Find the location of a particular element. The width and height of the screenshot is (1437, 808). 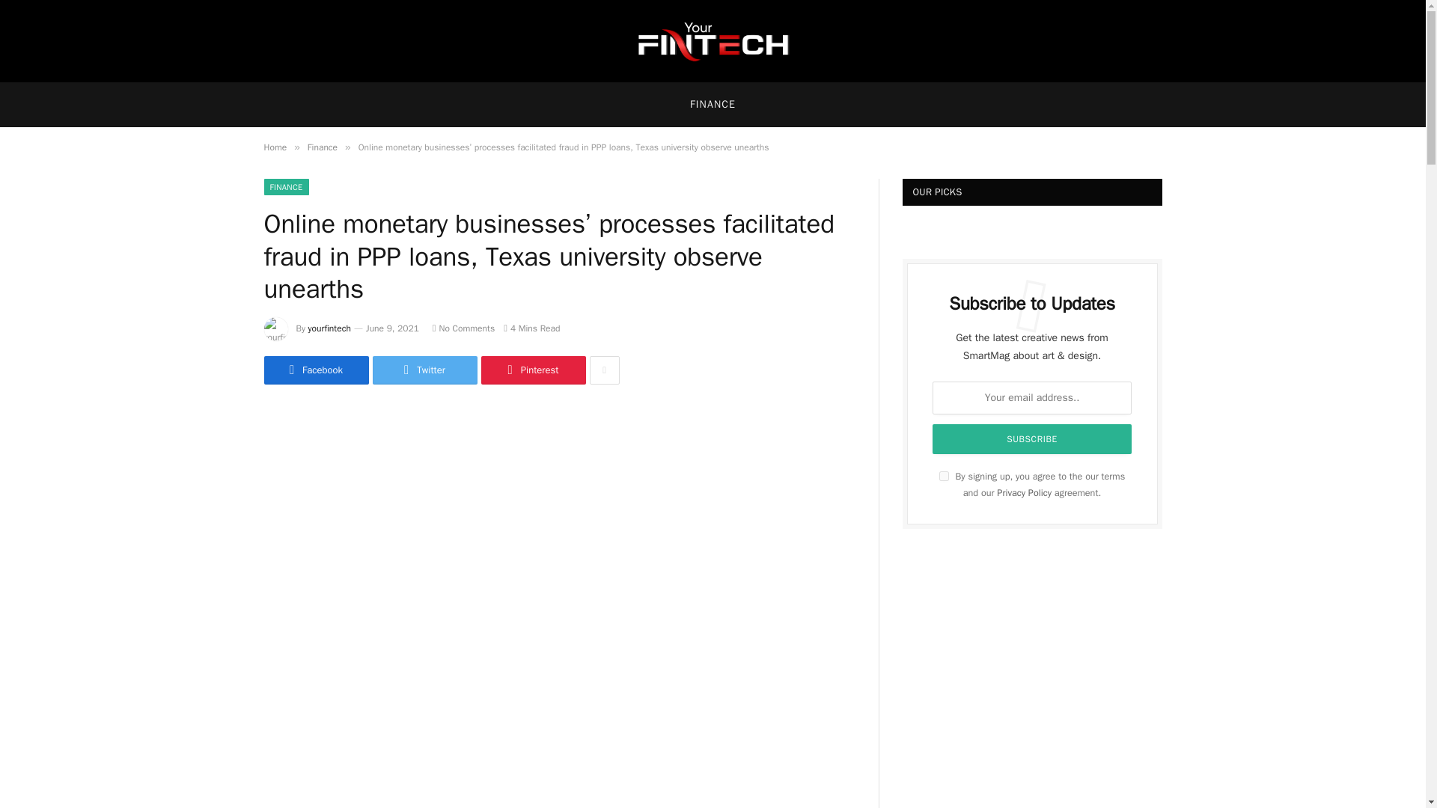

Posts by yourfintech is located at coordinates (329, 328).